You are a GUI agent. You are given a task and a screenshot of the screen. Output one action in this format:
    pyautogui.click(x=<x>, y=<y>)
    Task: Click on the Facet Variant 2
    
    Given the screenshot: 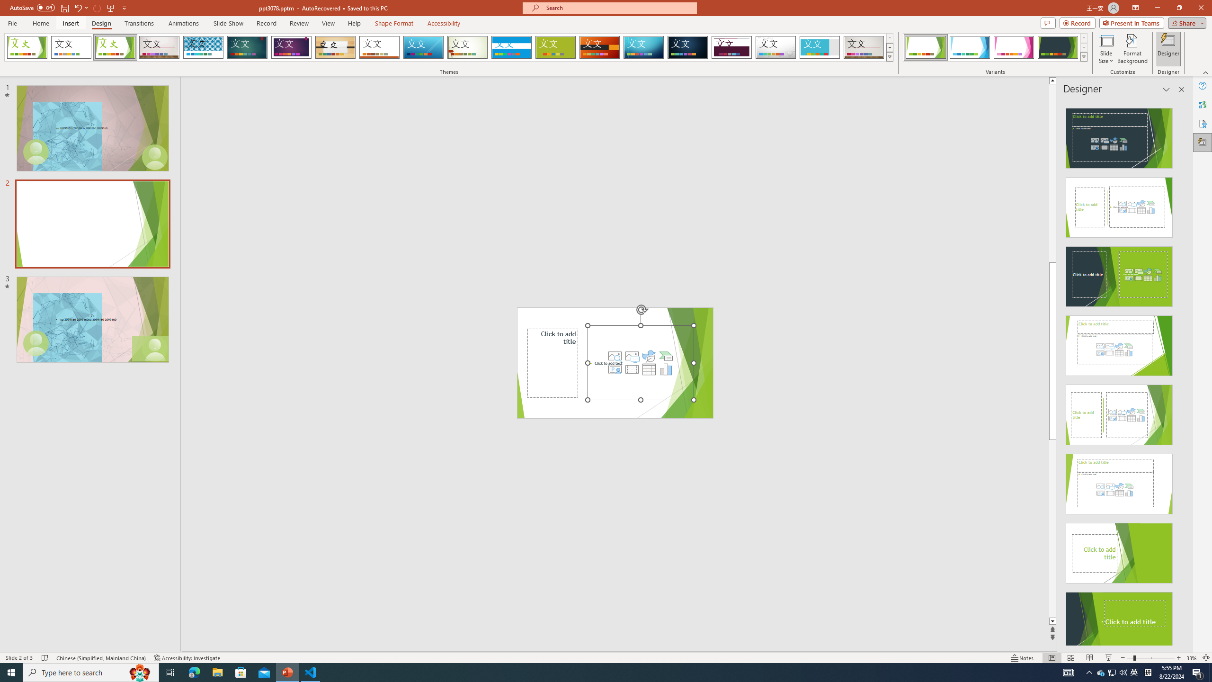 What is the action you would take?
    pyautogui.click(x=970, y=47)
    